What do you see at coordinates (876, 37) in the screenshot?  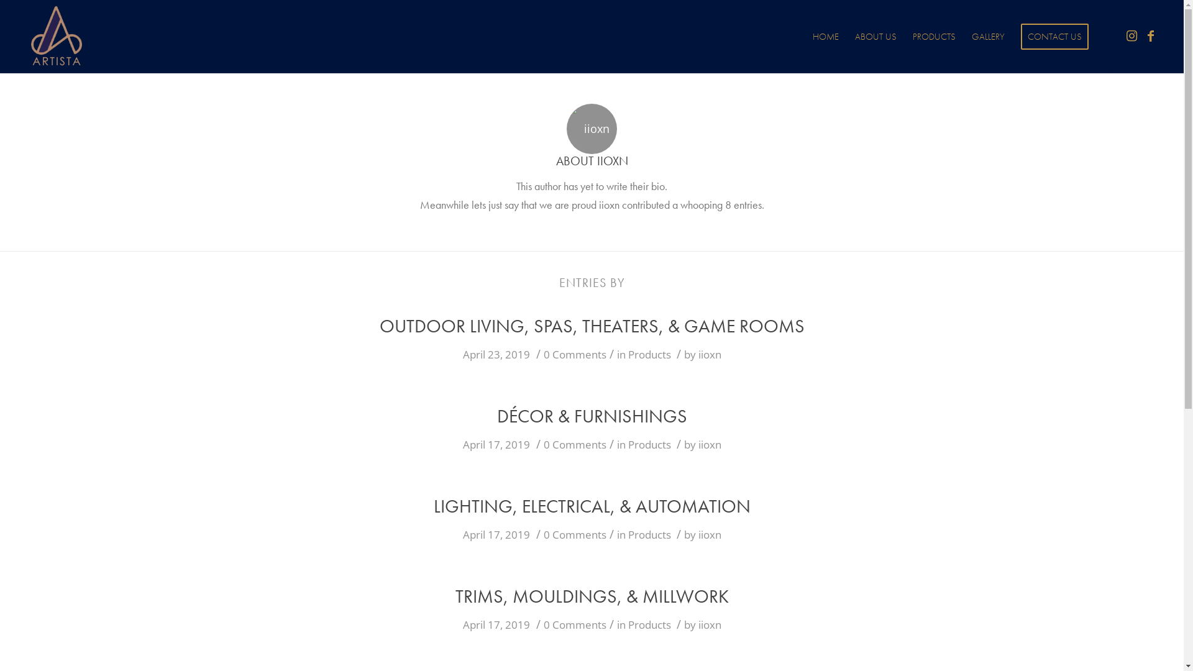 I see `ABOUT US` at bounding box center [876, 37].